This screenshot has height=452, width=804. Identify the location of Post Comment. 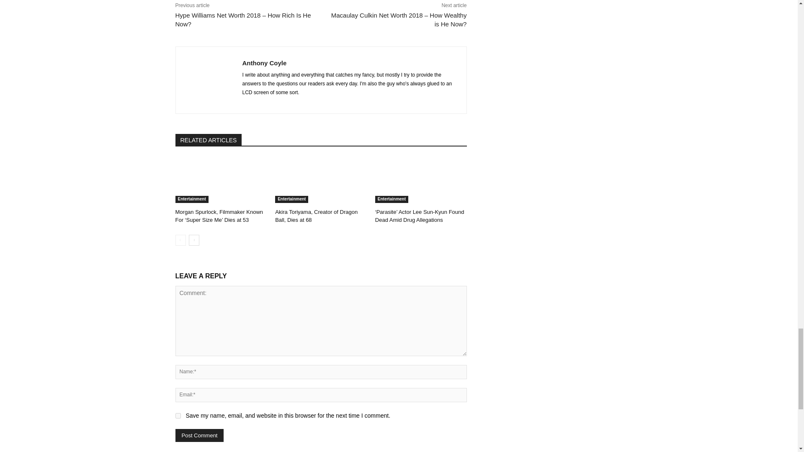
(199, 435).